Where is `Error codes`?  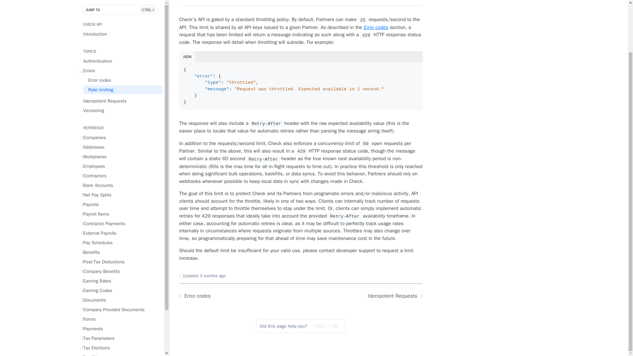
Error codes is located at coordinates (122, 54).